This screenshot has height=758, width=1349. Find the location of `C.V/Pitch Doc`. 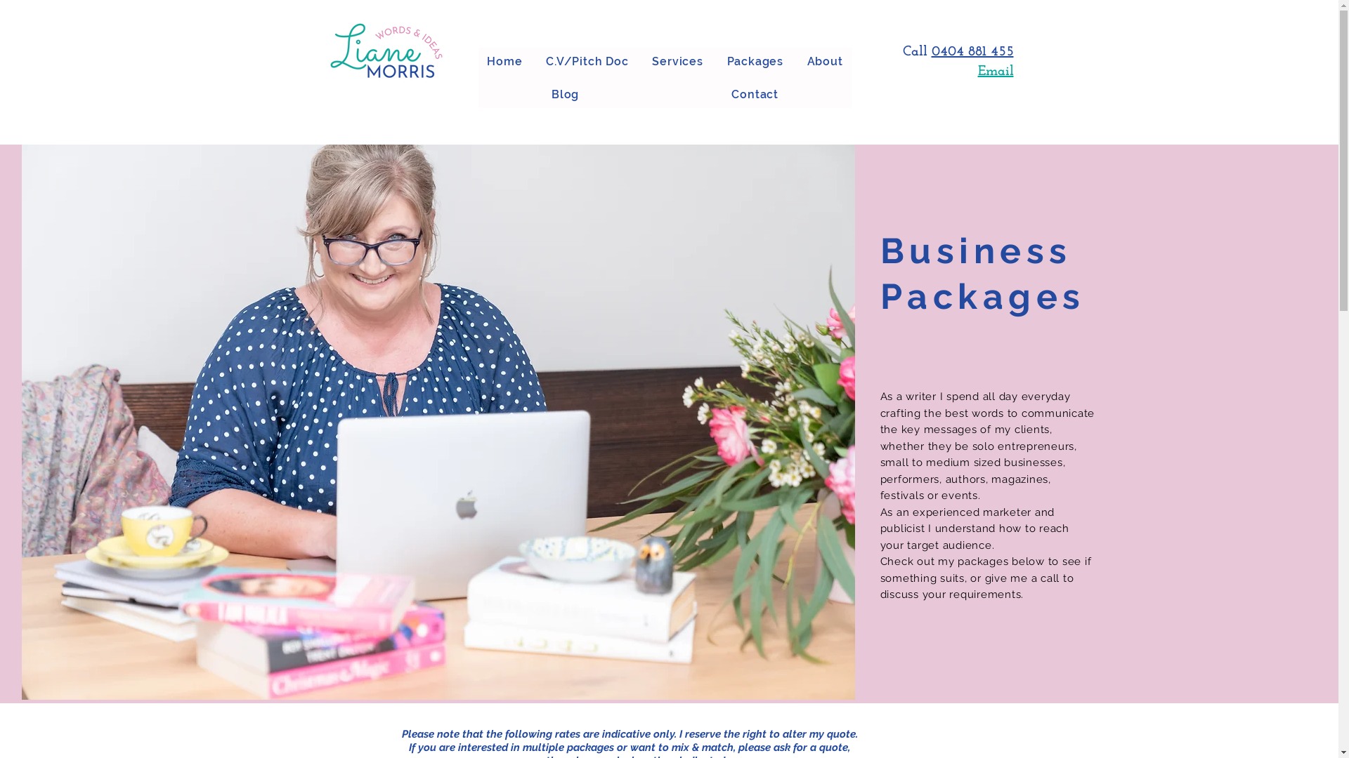

C.V/Pitch Doc is located at coordinates (587, 62).